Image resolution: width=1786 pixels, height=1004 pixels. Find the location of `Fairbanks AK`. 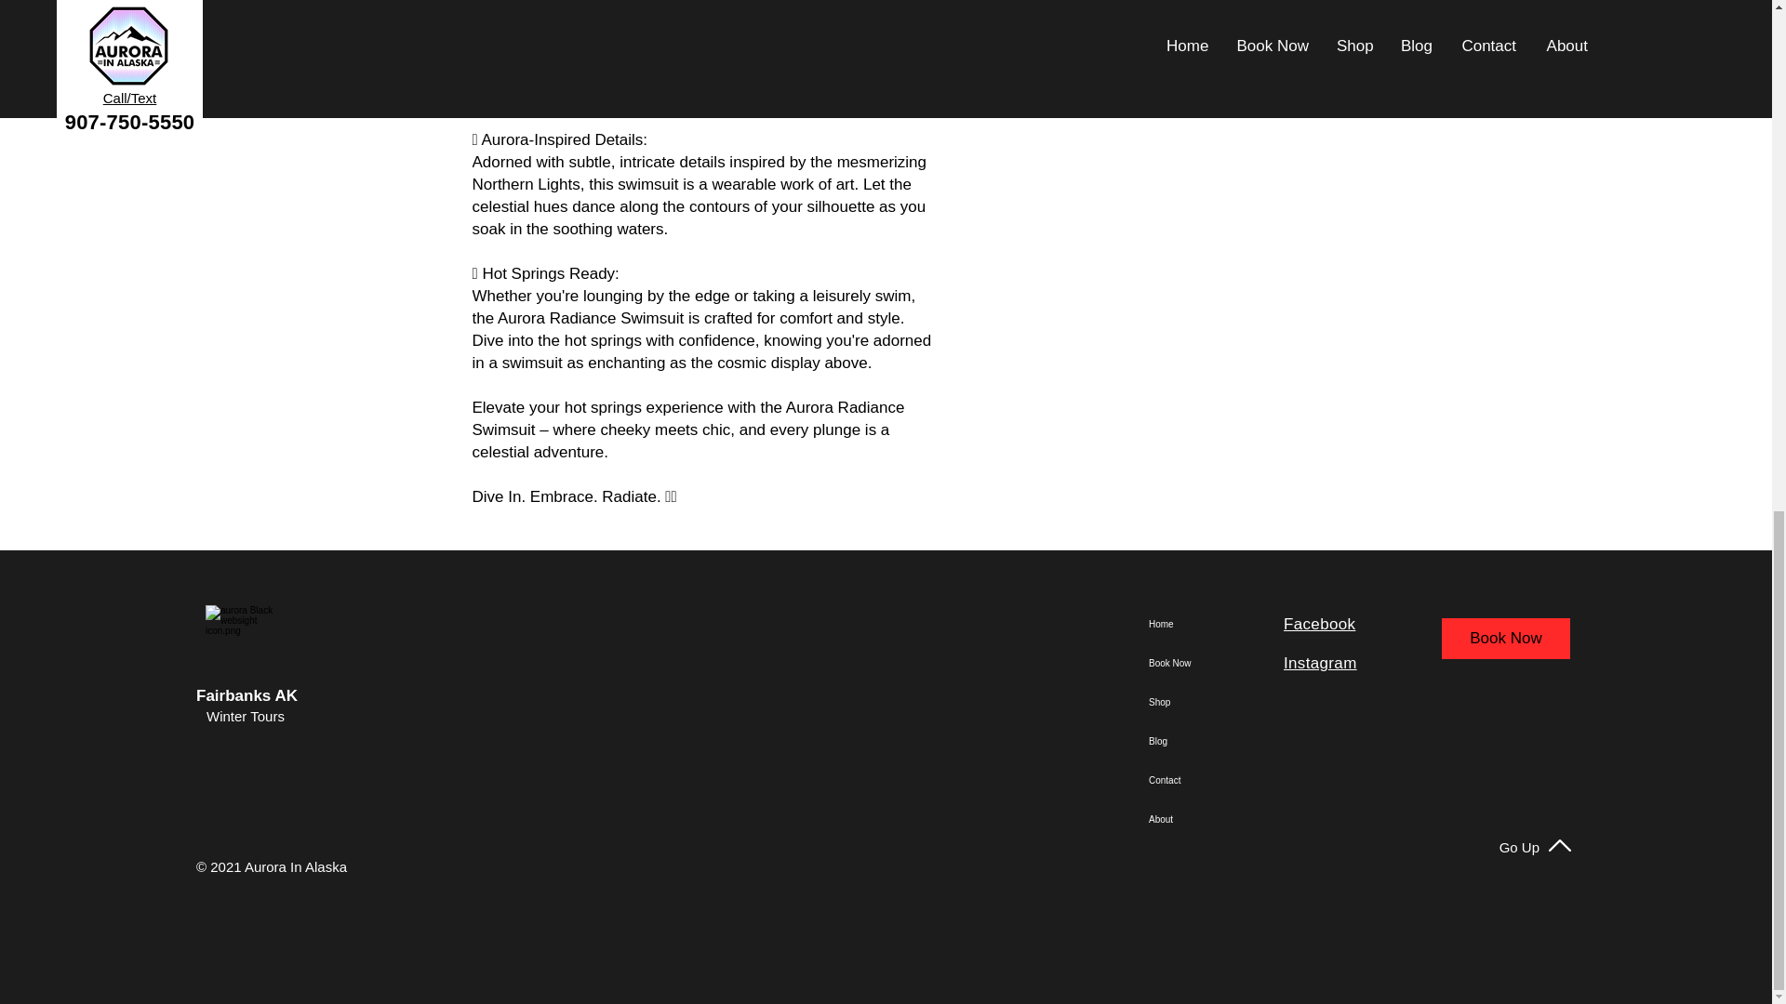

Fairbanks AK is located at coordinates (247, 695).